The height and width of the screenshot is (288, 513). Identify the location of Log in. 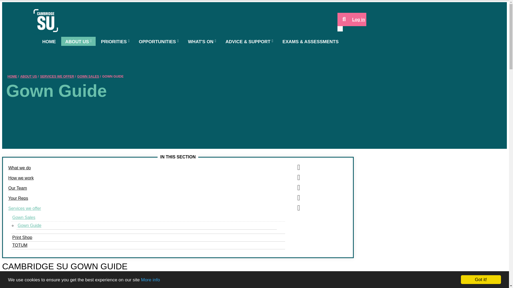
(359, 19).